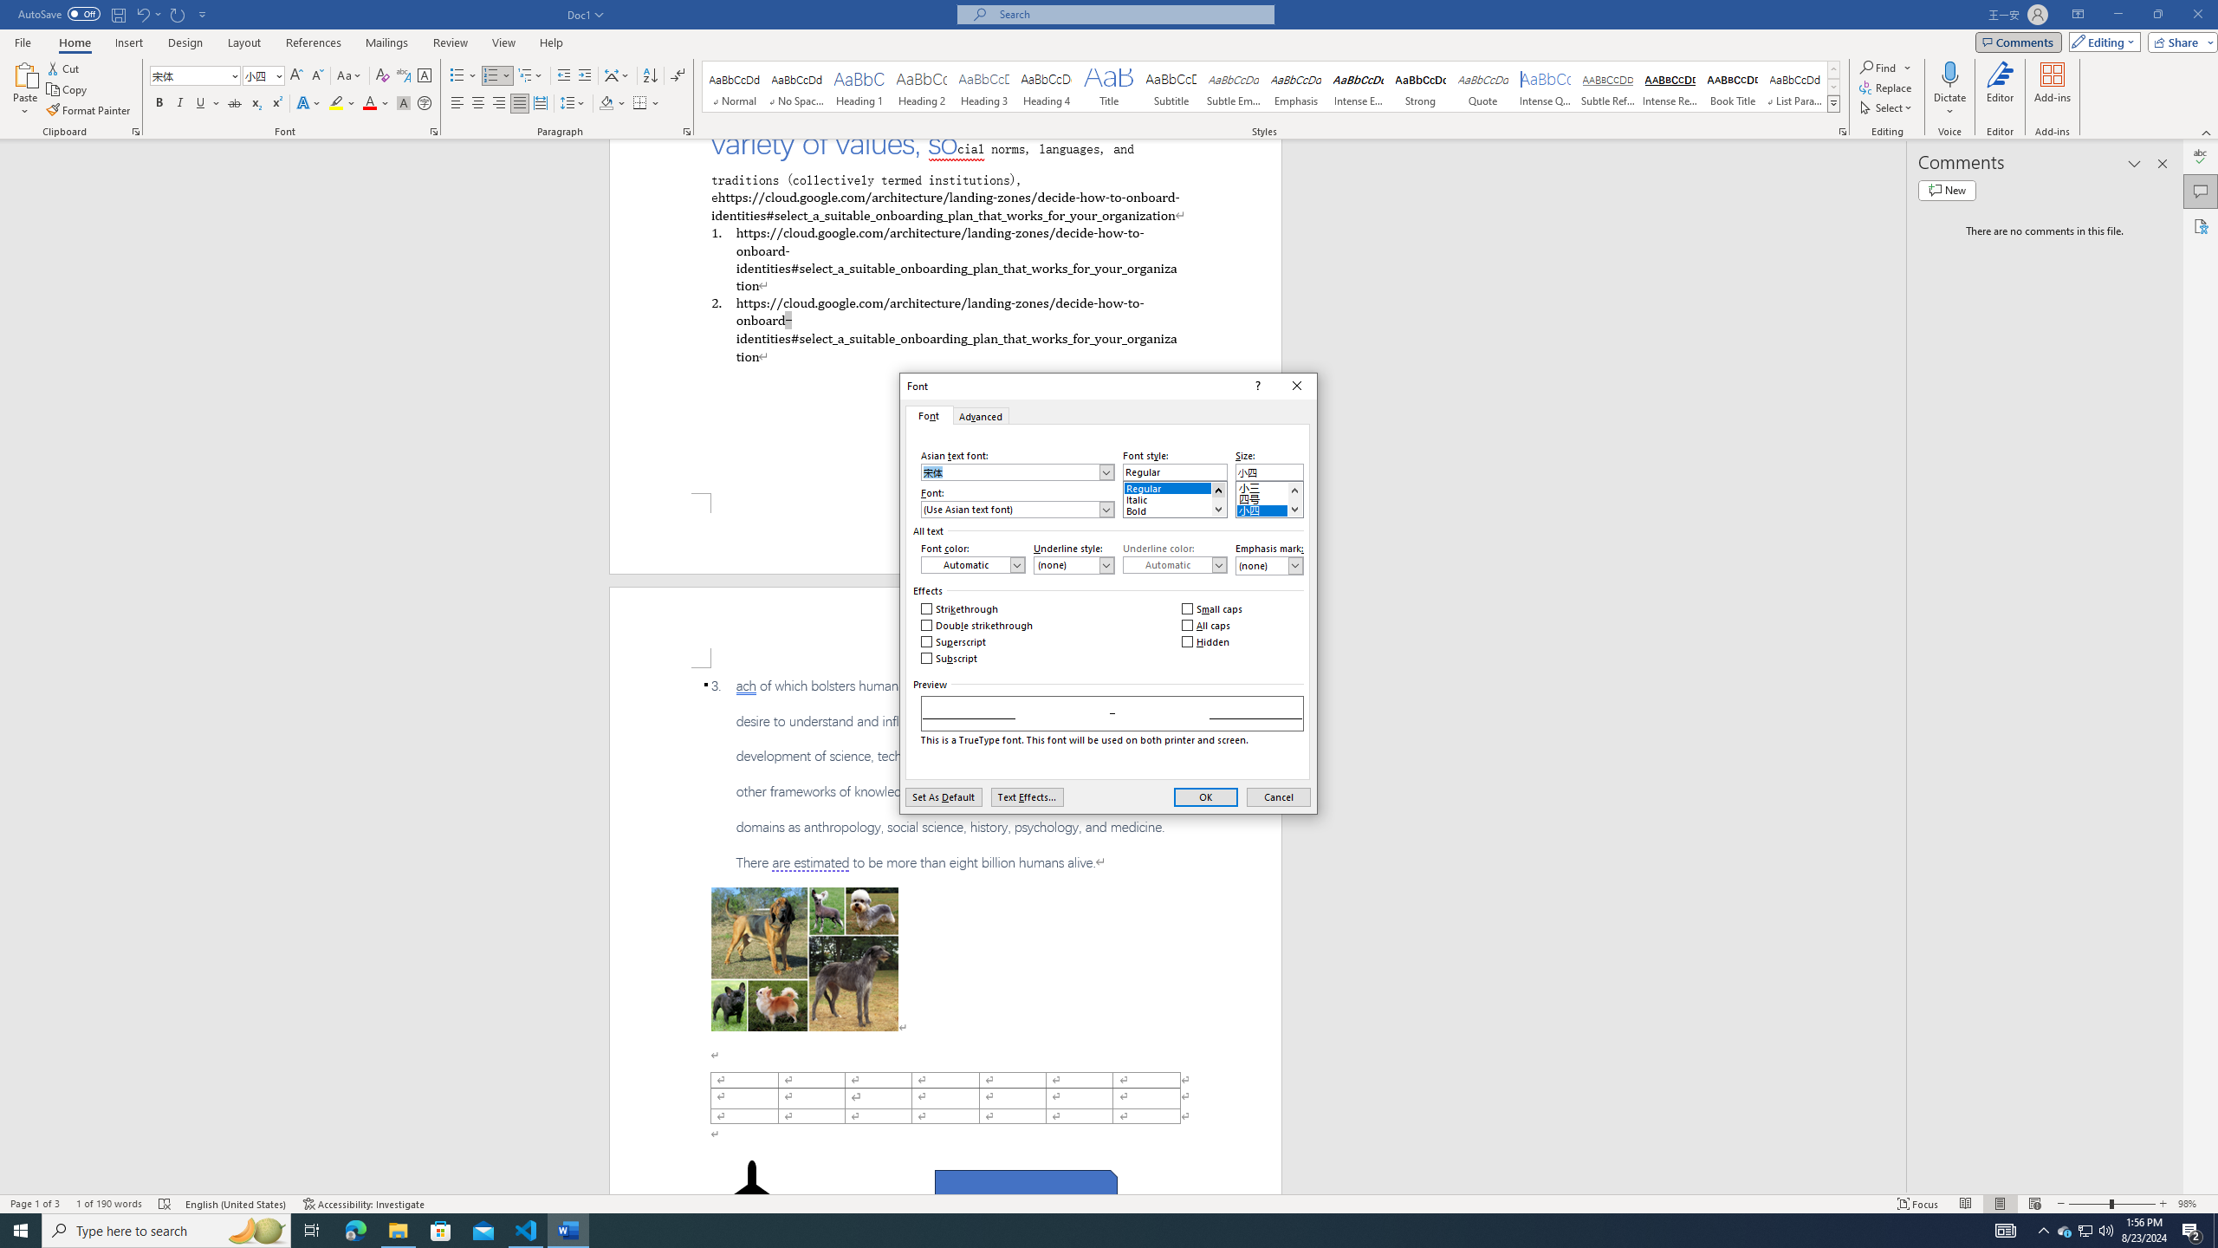 The image size is (2218, 1248). Describe the element at coordinates (950, 658) in the screenshot. I see `User Promoted Notification Area` at that location.